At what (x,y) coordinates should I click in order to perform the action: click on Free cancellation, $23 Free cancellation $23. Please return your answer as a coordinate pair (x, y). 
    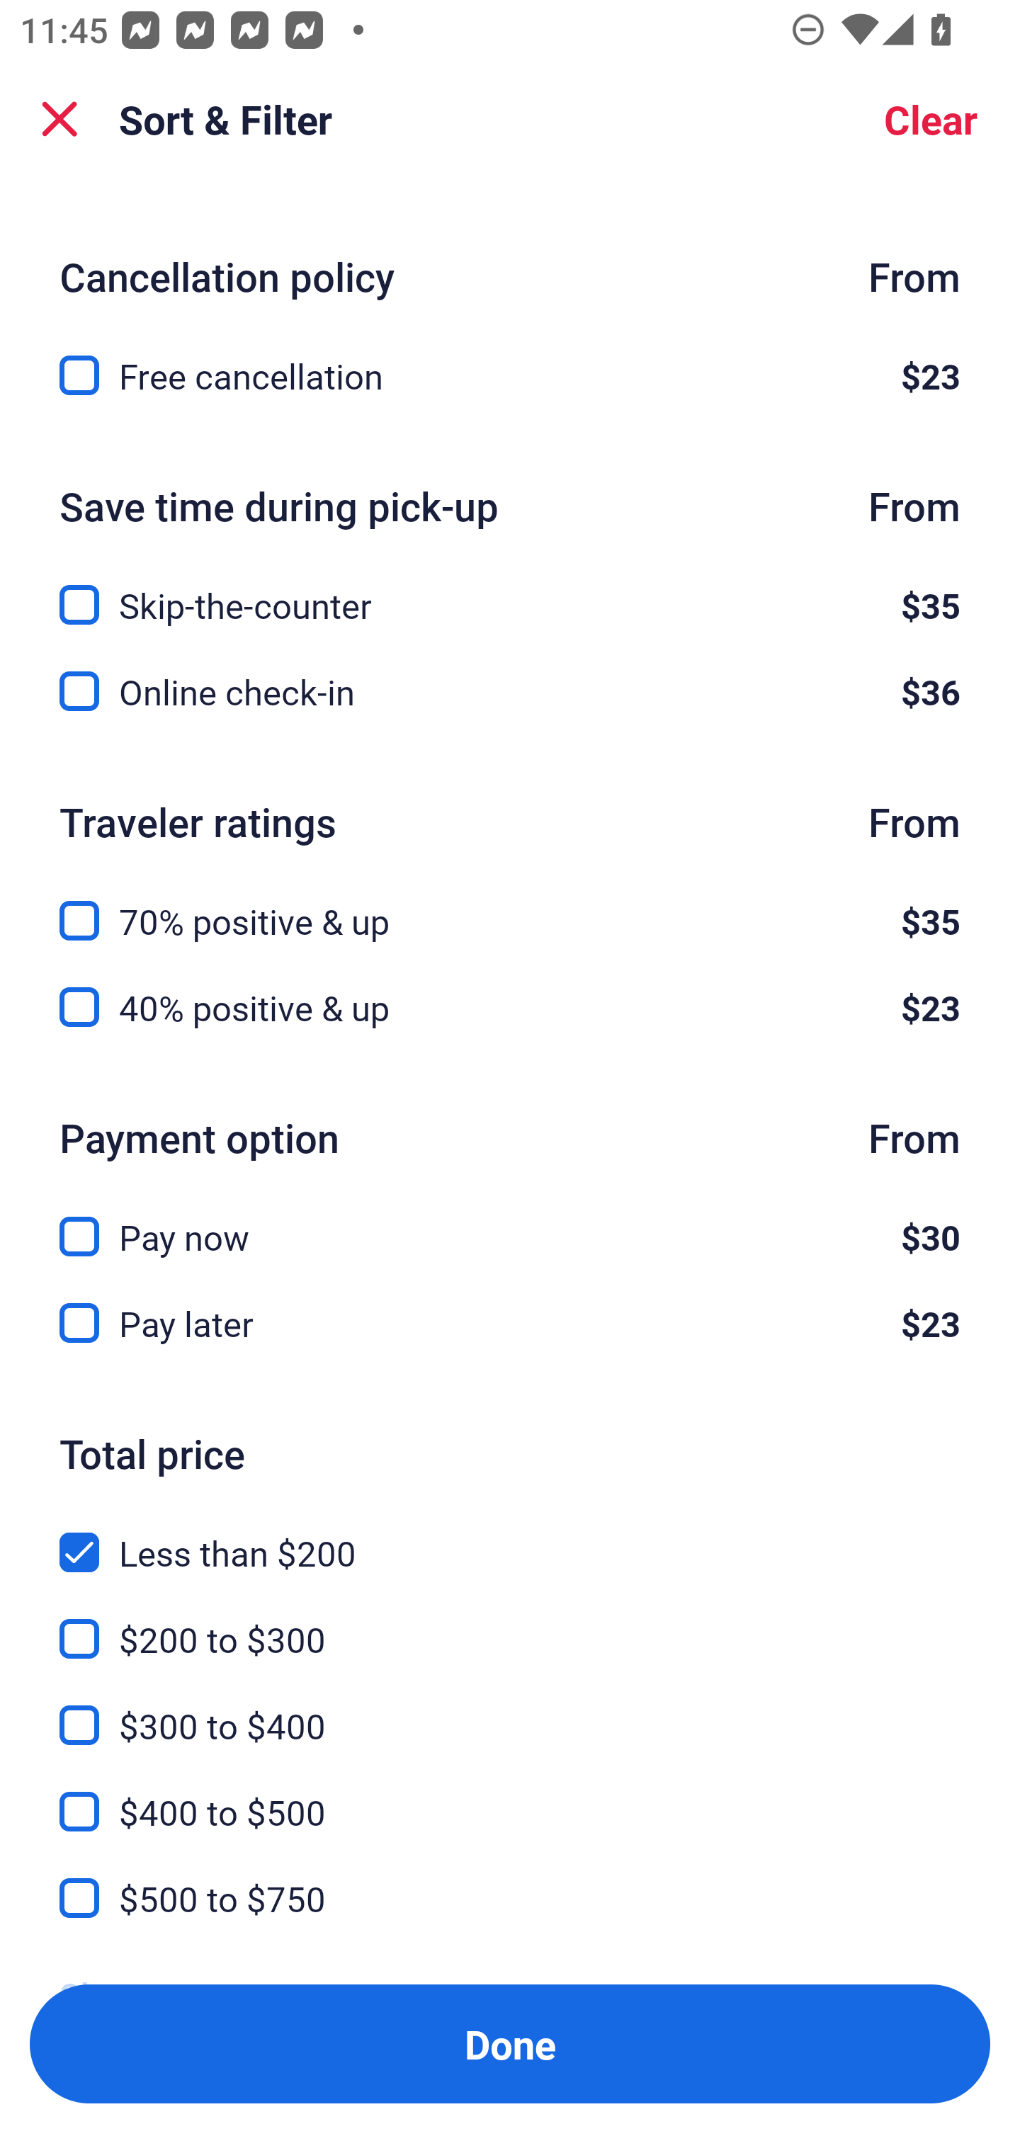
    Looking at the image, I should click on (510, 375).